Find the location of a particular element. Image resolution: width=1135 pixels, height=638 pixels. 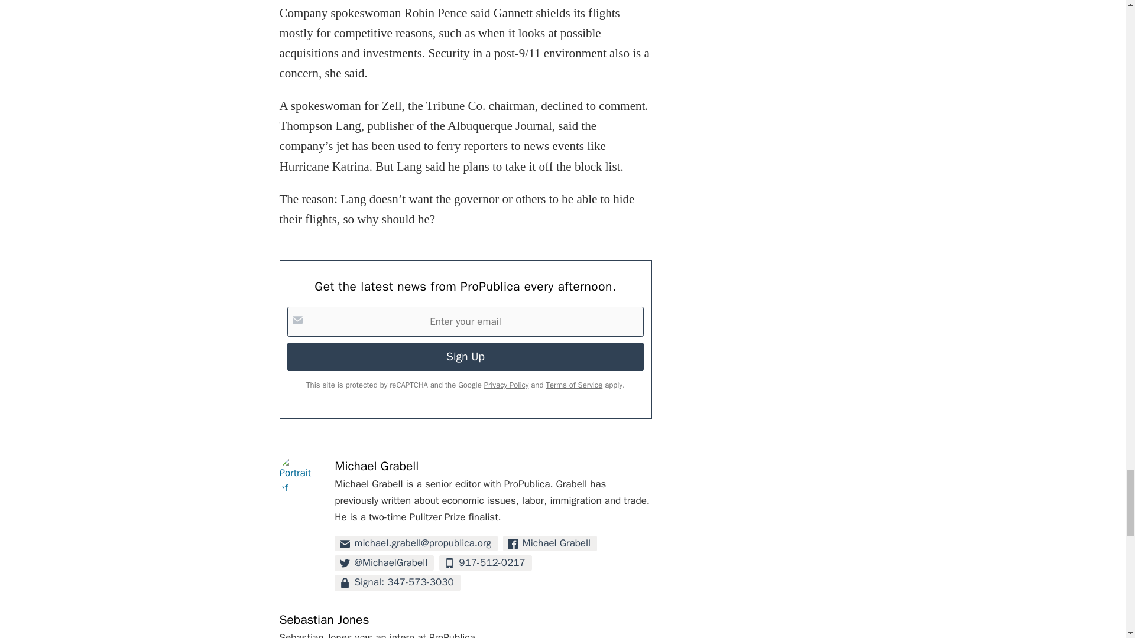

Phone is located at coordinates (486, 562).